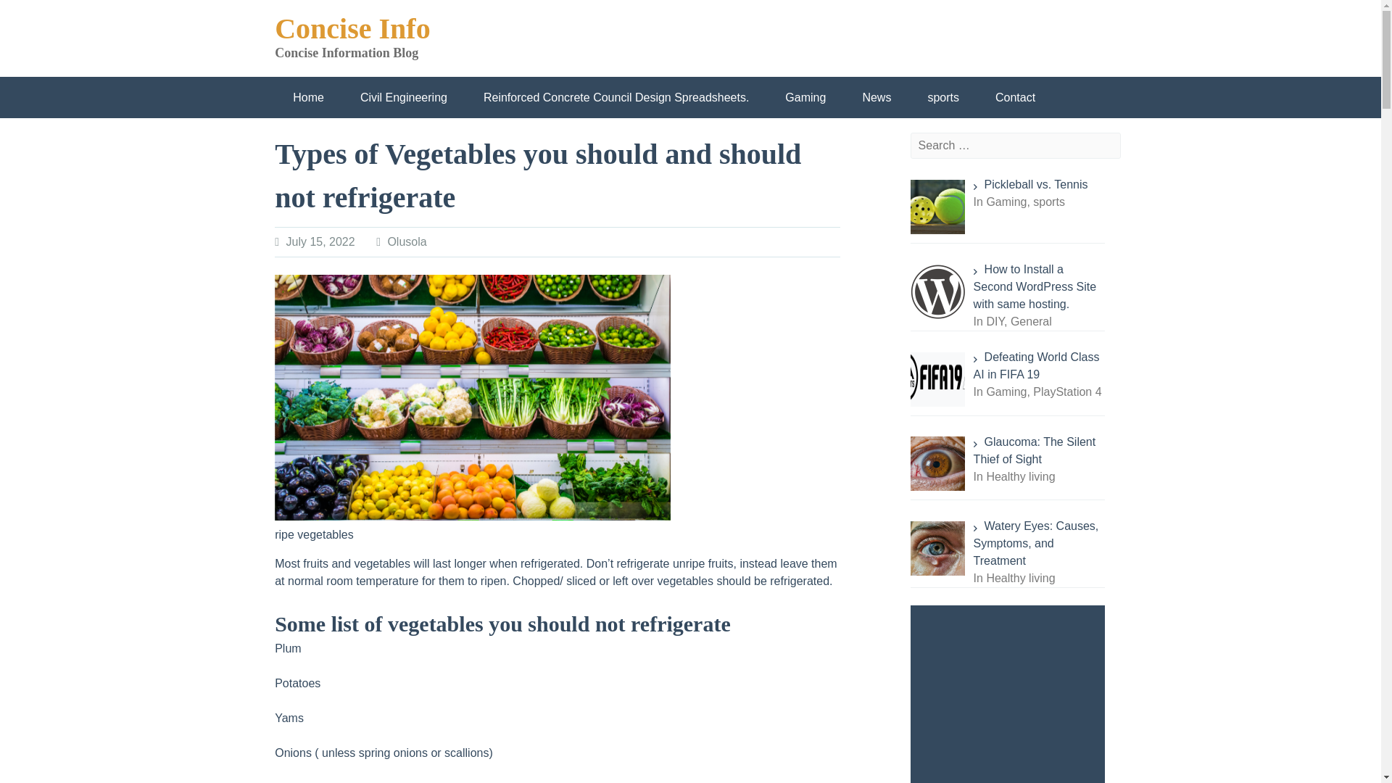 The height and width of the screenshot is (783, 1392). I want to click on Defeating World Class AI in FIFA 19, so click(1036, 365).